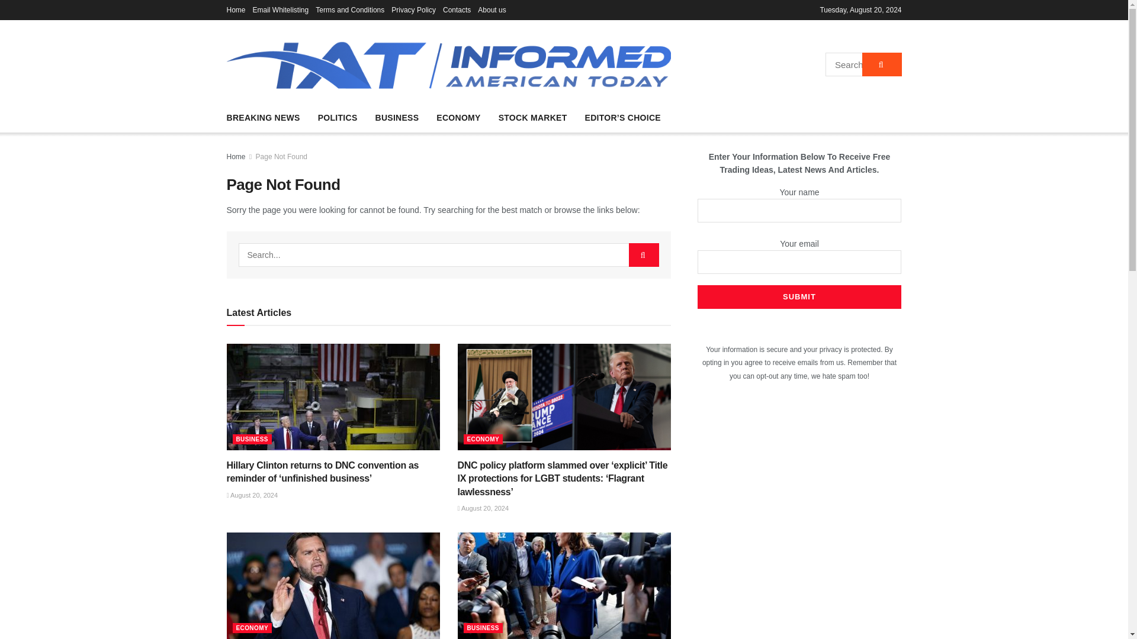 The height and width of the screenshot is (639, 1137). What do you see at coordinates (457, 9) in the screenshot?
I see `Contacts` at bounding box center [457, 9].